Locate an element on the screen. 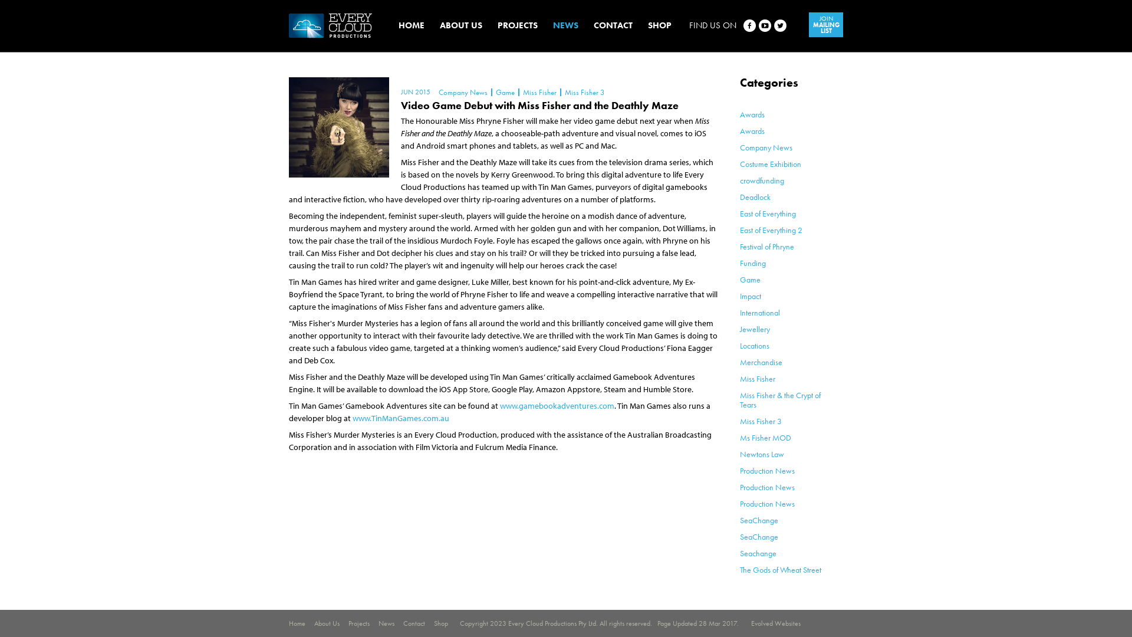 This screenshot has width=1132, height=637. Game is located at coordinates (505, 92).